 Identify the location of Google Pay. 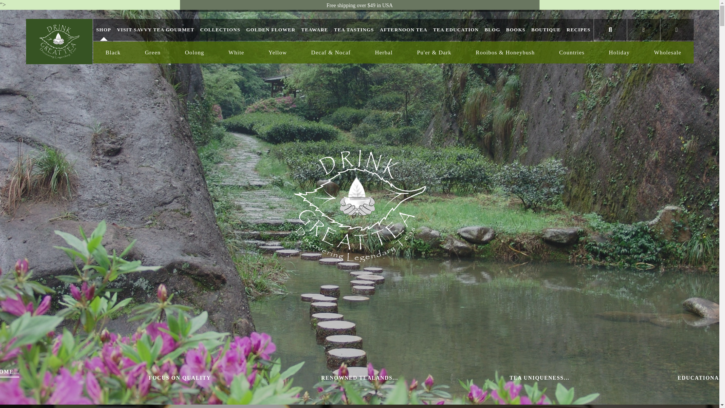
(509, 376).